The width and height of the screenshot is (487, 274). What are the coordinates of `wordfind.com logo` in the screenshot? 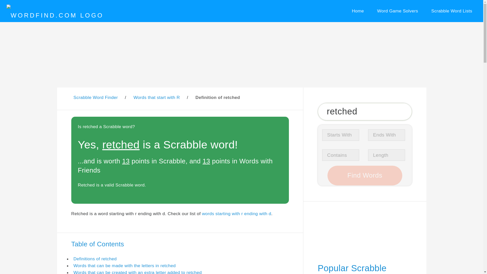 It's located at (55, 15).